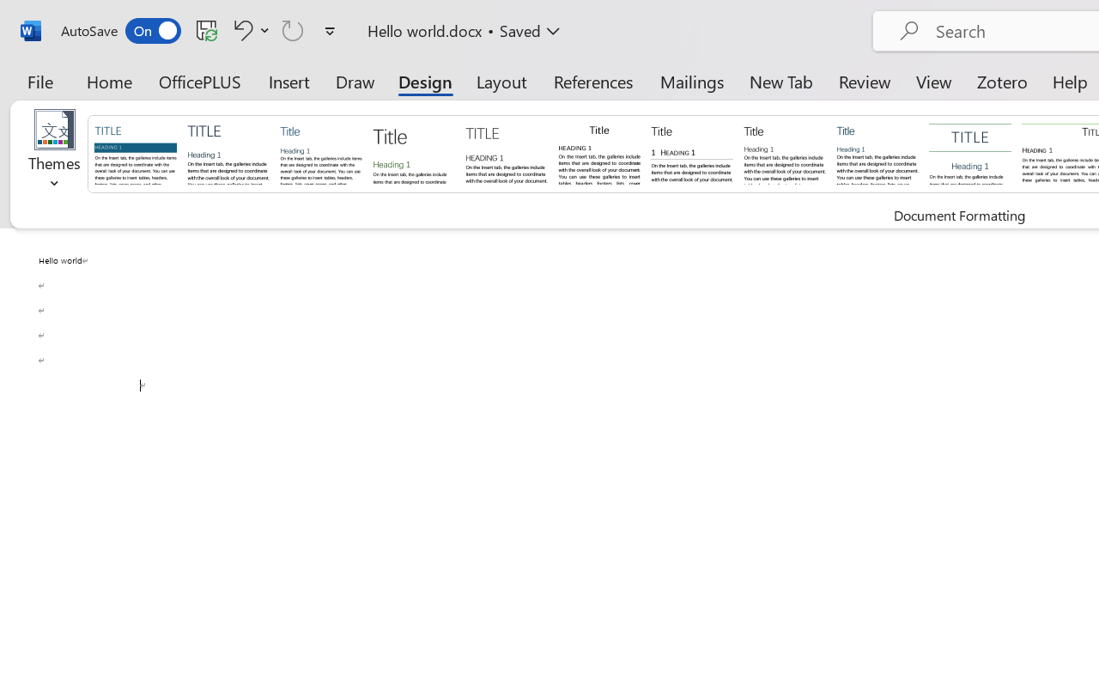  Describe the element at coordinates (592, 81) in the screenshot. I see `References` at that location.